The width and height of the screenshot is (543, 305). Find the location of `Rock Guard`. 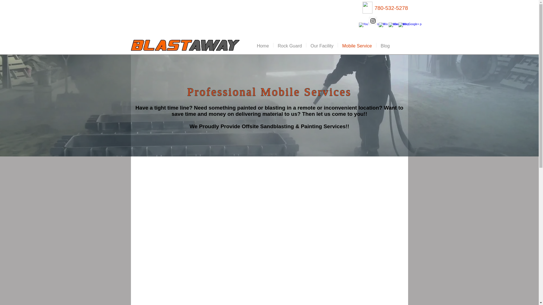

Rock Guard is located at coordinates (290, 45).